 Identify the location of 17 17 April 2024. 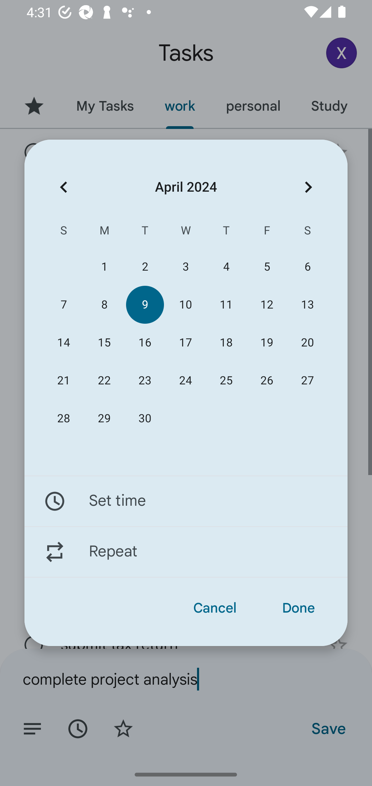
(185, 343).